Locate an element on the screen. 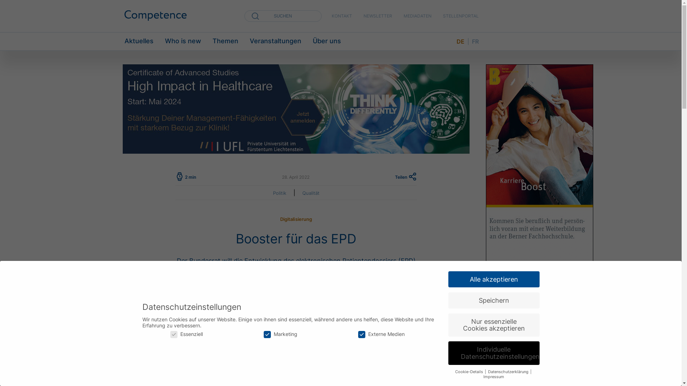 This screenshot has width=687, height=386. NEWSLETTER is located at coordinates (378, 16).